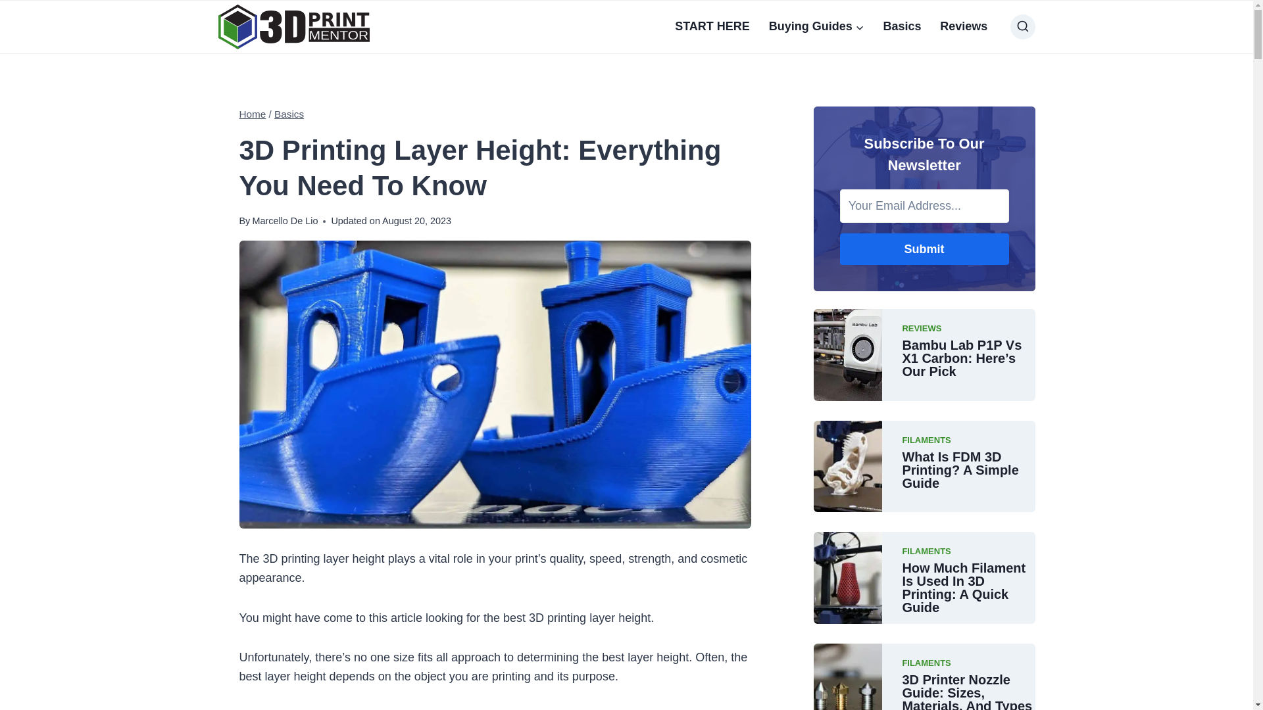 The image size is (1263, 710). I want to click on Submit, so click(925, 249).